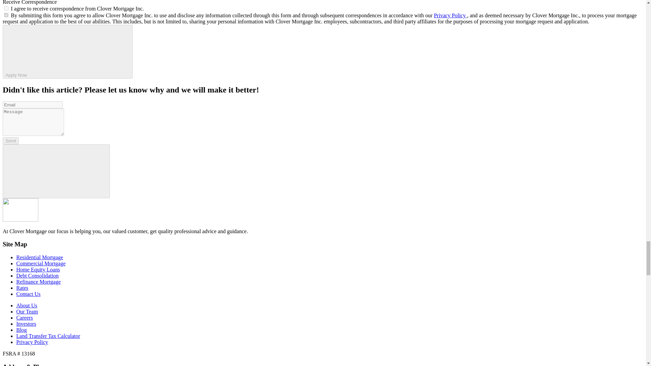  Describe the element at coordinates (6, 15) in the screenshot. I see `Yes` at that location.